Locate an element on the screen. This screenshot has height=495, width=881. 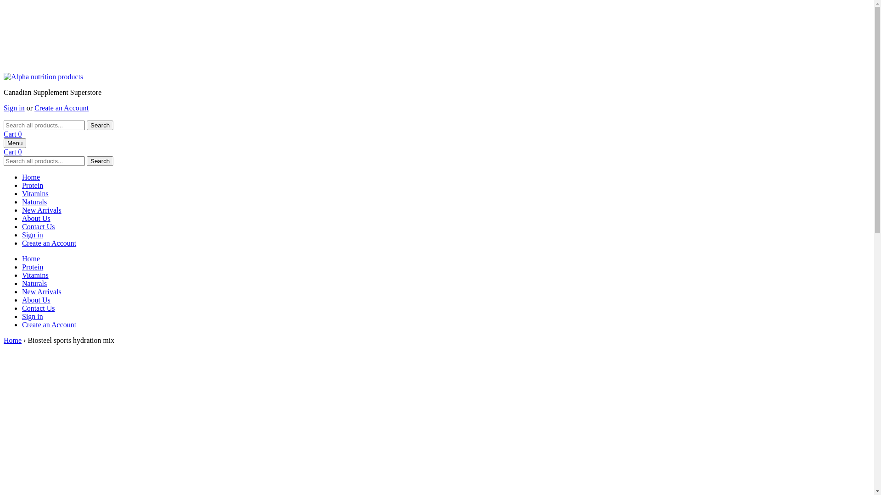
Naturals is located at coordinates (34, 283).